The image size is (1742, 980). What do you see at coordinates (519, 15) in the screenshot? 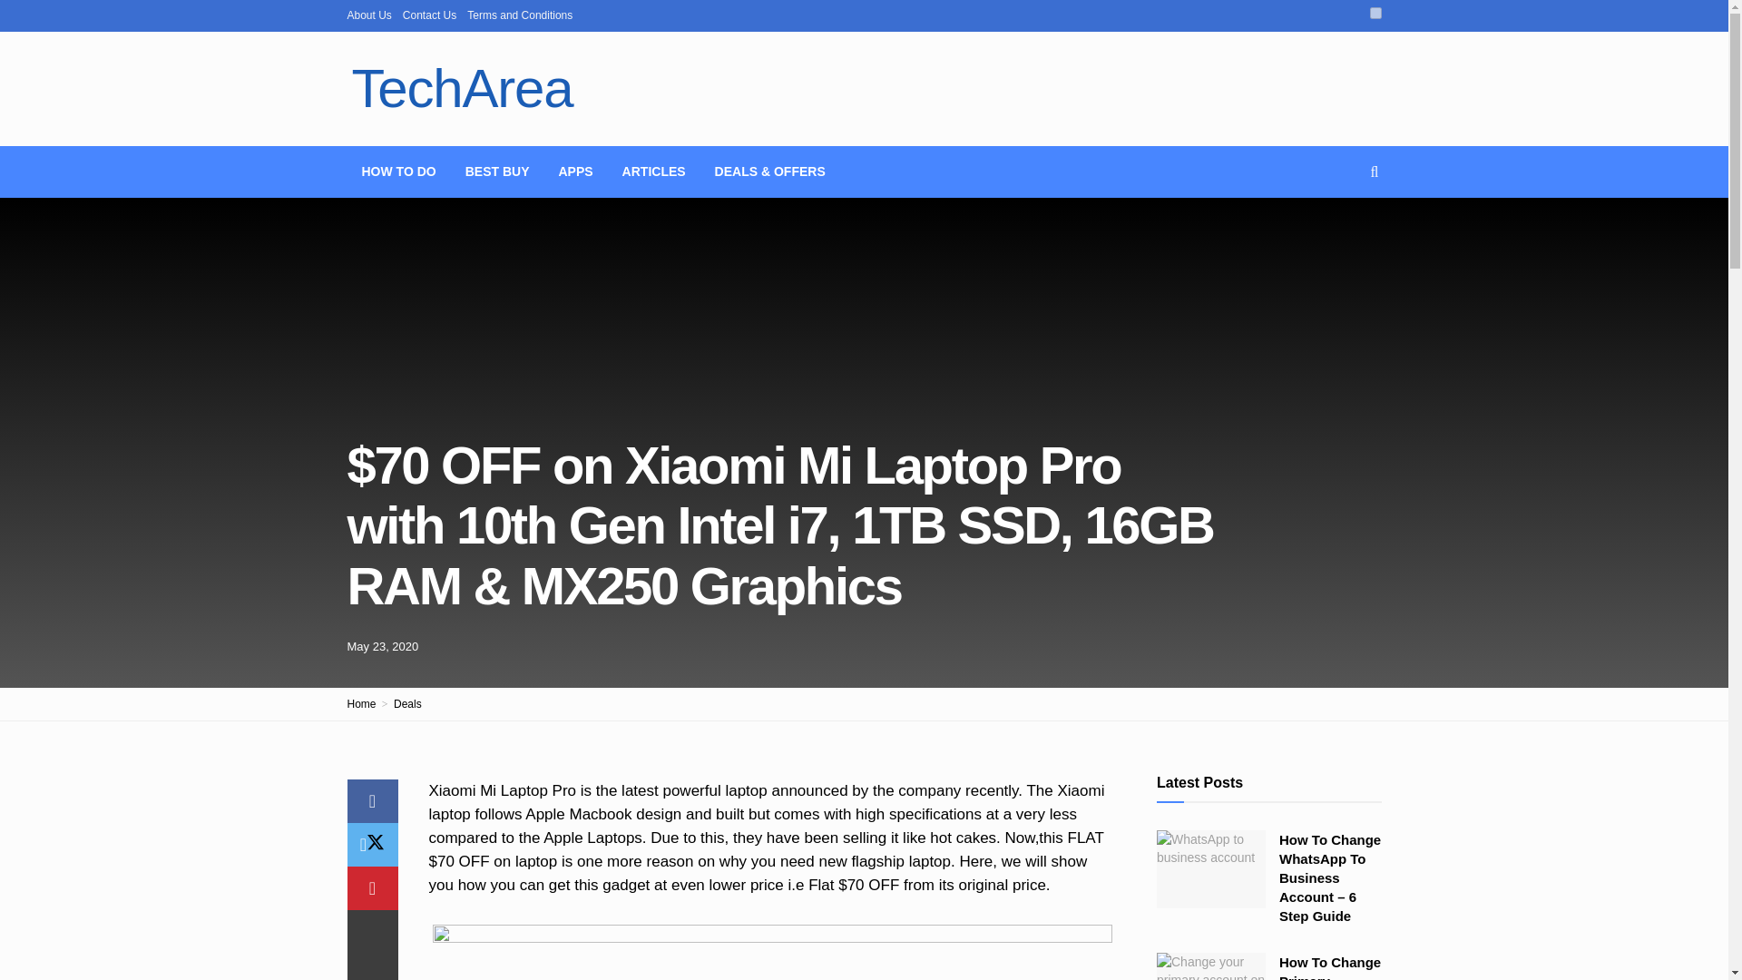
I see `Terms and Conditions` at bounding box center [519, 15].